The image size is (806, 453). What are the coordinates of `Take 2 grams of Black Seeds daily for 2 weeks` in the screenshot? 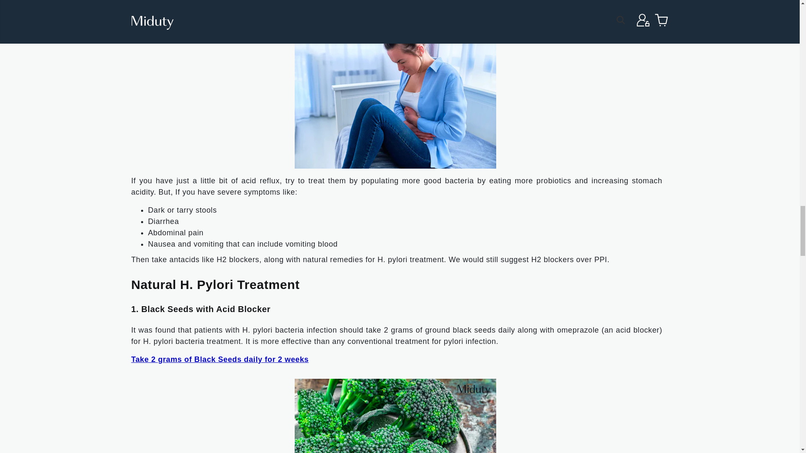 It's located at (220, 359).